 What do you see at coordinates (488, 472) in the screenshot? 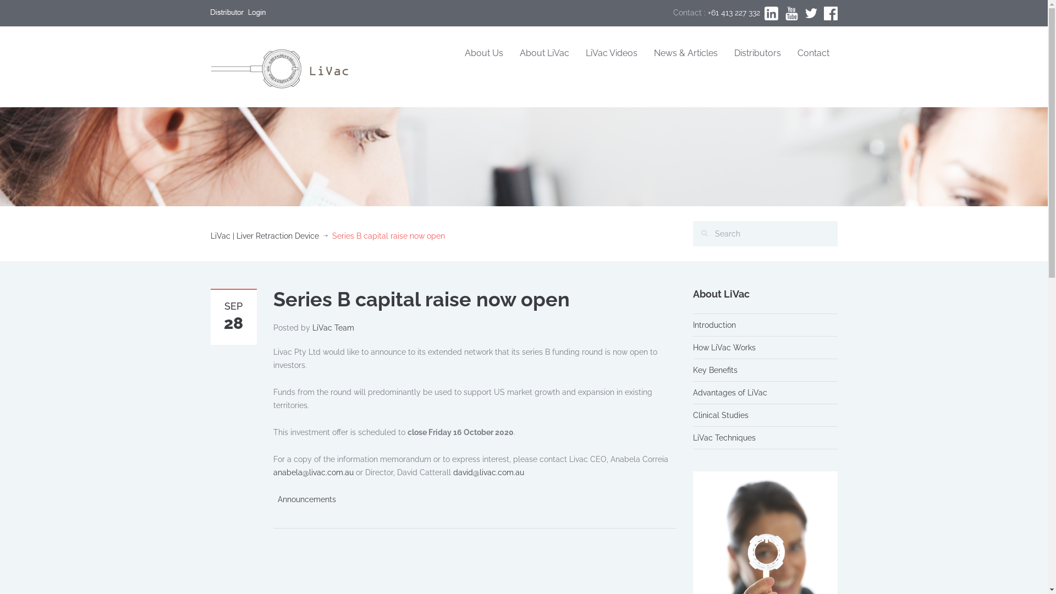
I see `david@livac.com.au` at bounding box center [488, 472].